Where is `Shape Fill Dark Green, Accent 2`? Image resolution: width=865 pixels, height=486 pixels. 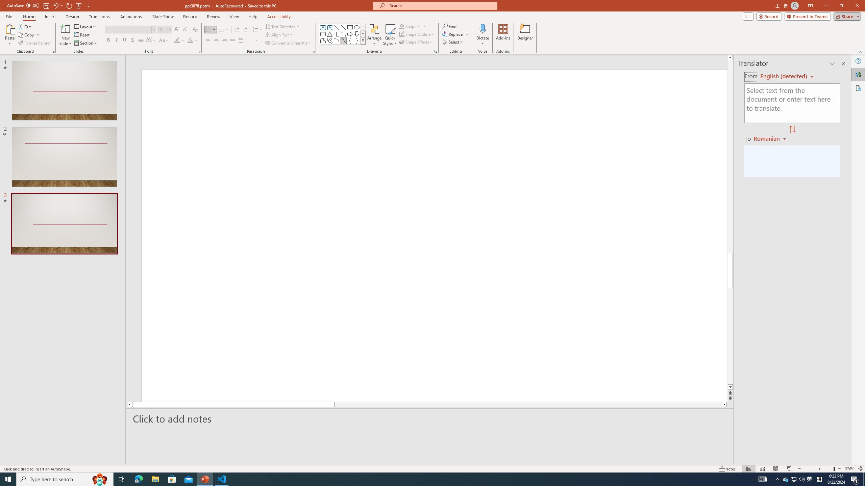 Shape Fill Dark Green, Accent 2 is located at coordinates (401, 26).